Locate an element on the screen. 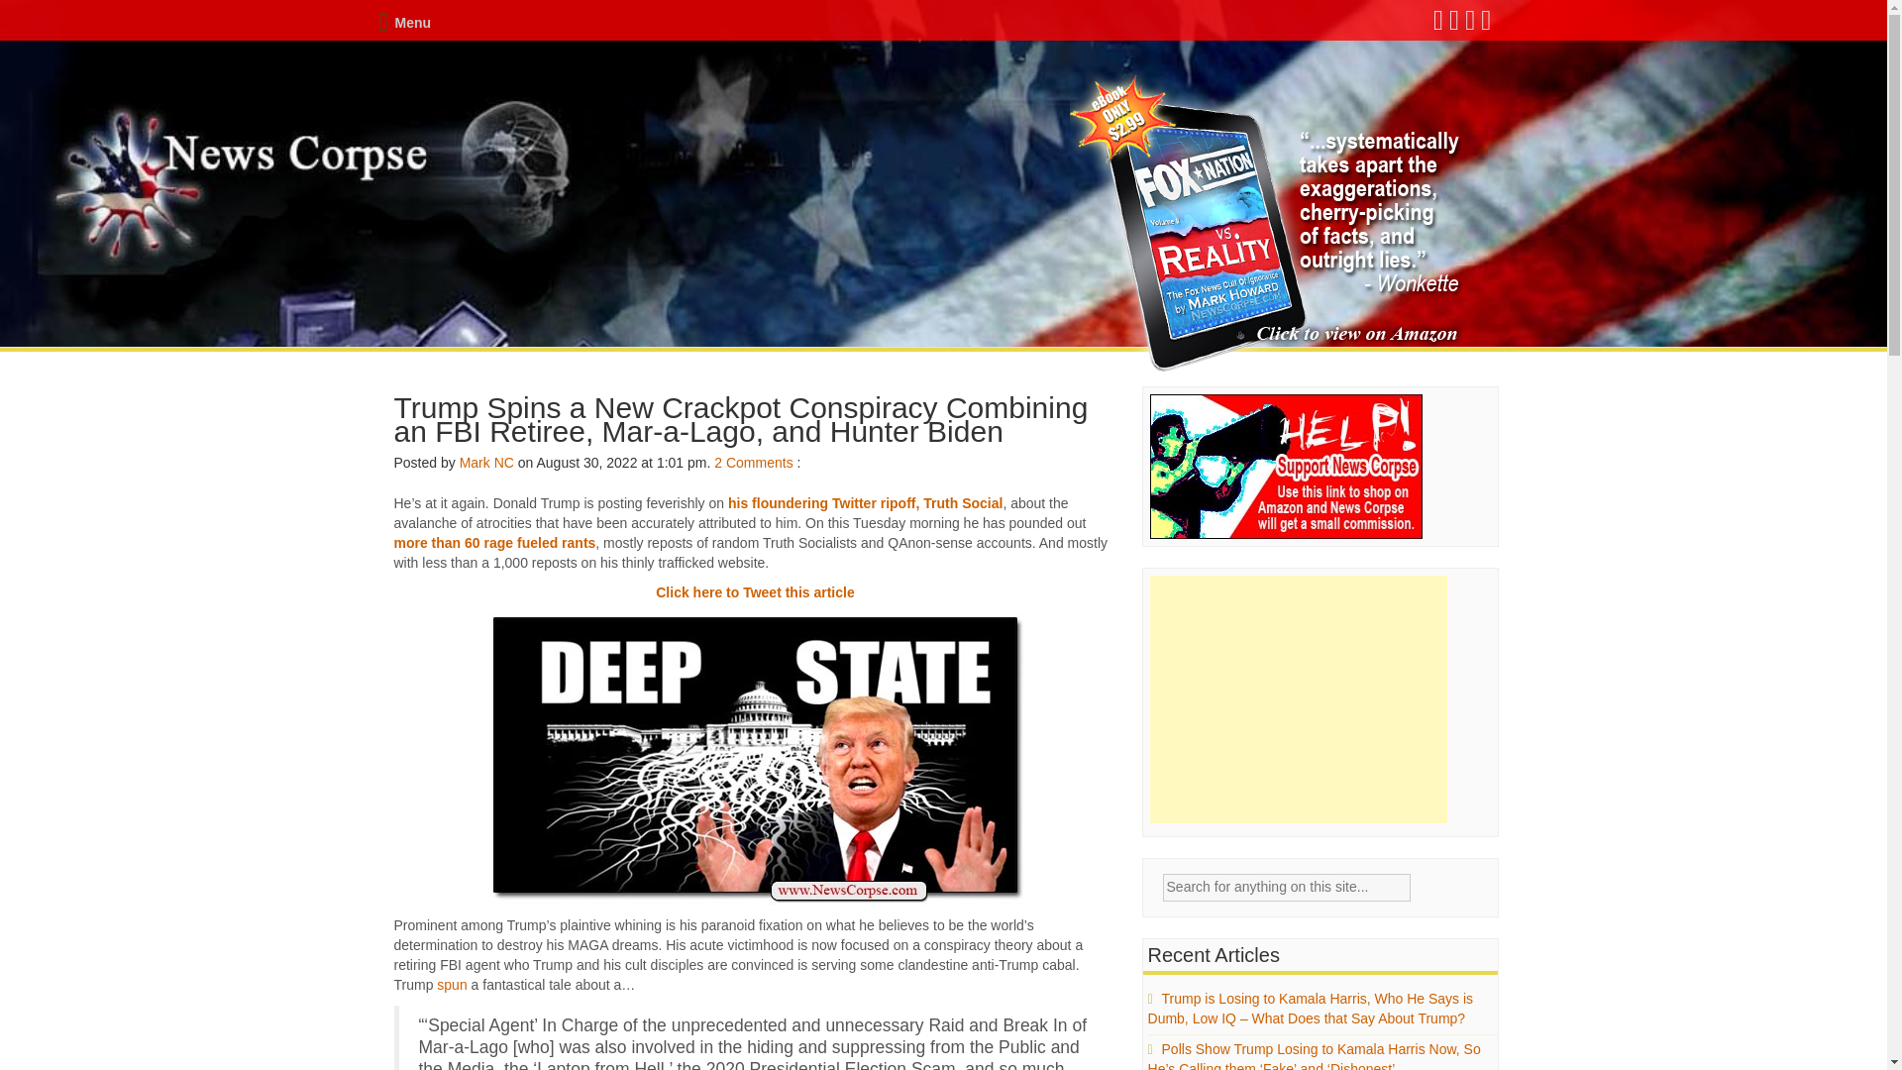 Image resolution: width=1902 pixels, height=1070 pixels. Posts by Mark NC is located at coordinates (486, 463).